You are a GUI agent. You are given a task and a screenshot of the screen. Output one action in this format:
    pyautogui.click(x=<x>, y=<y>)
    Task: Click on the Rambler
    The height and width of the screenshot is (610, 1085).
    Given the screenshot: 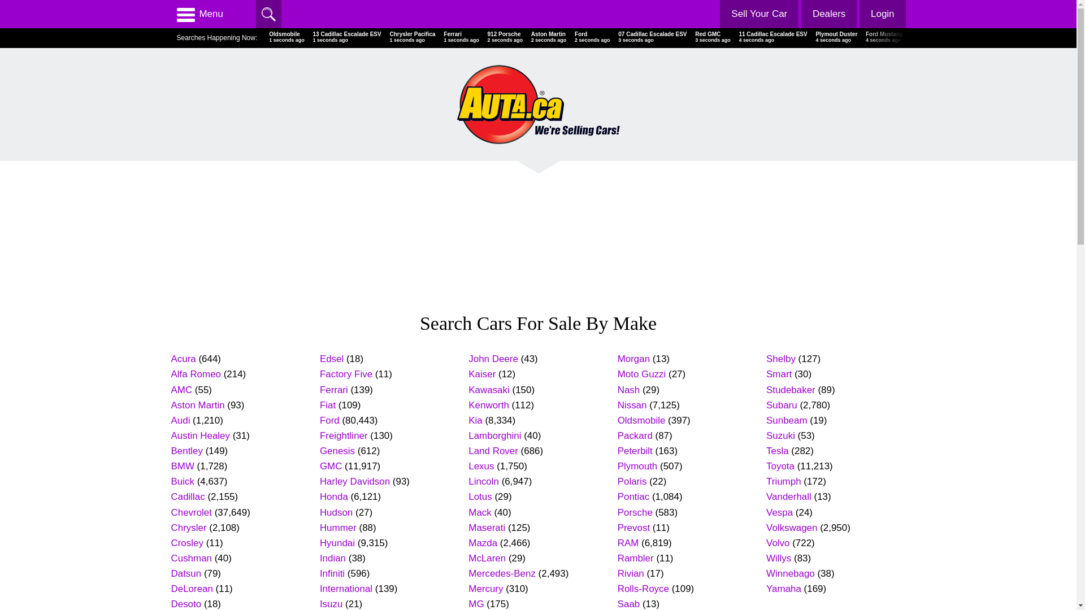 What is the action you would take?
    pyautogui.click(x=636, y=558)
    